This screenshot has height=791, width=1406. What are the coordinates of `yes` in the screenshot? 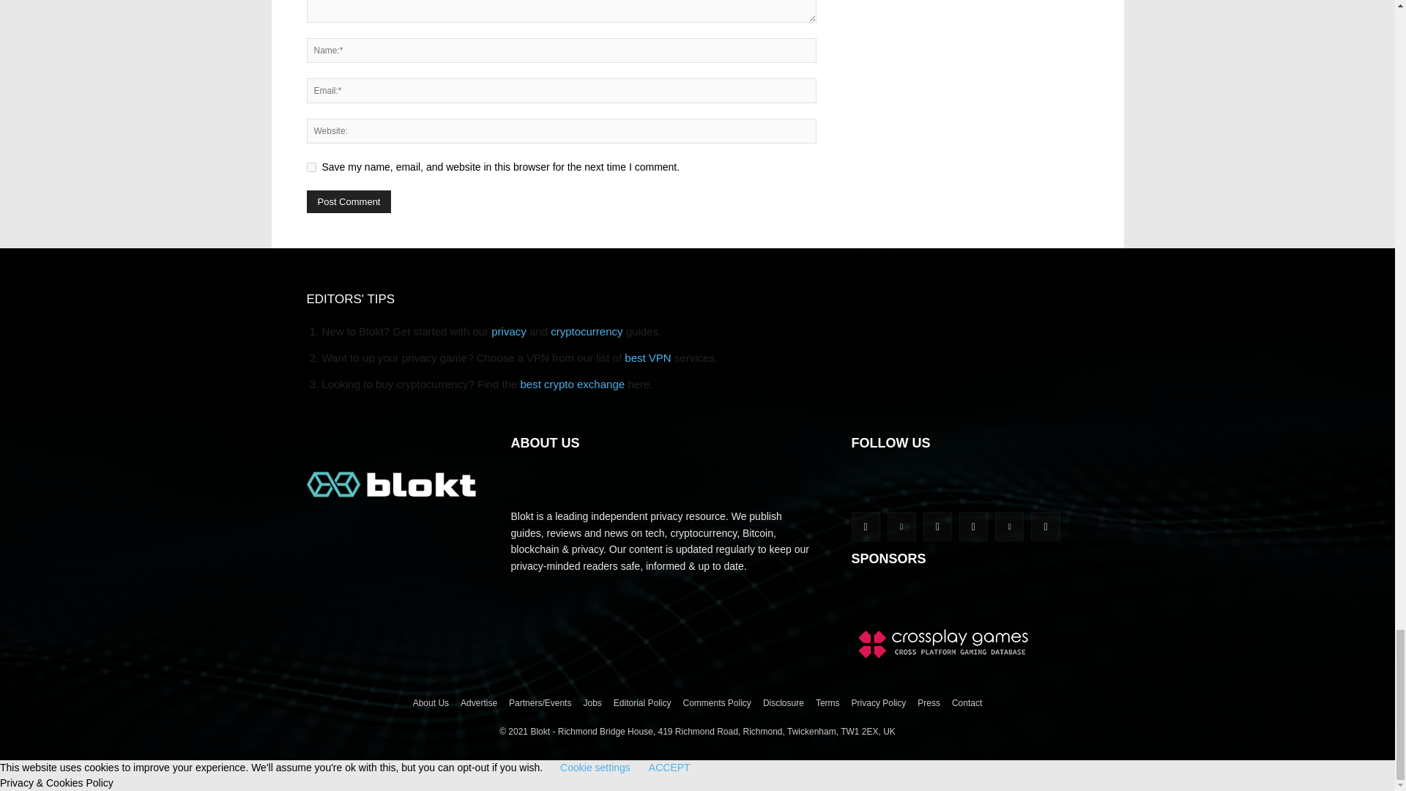 It's located at (310, 167).